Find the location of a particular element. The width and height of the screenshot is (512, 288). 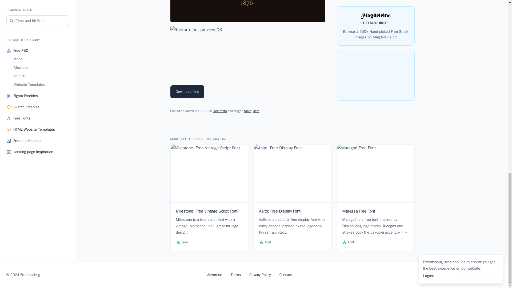

Freebiesbug is located at coordinates (30, 275).